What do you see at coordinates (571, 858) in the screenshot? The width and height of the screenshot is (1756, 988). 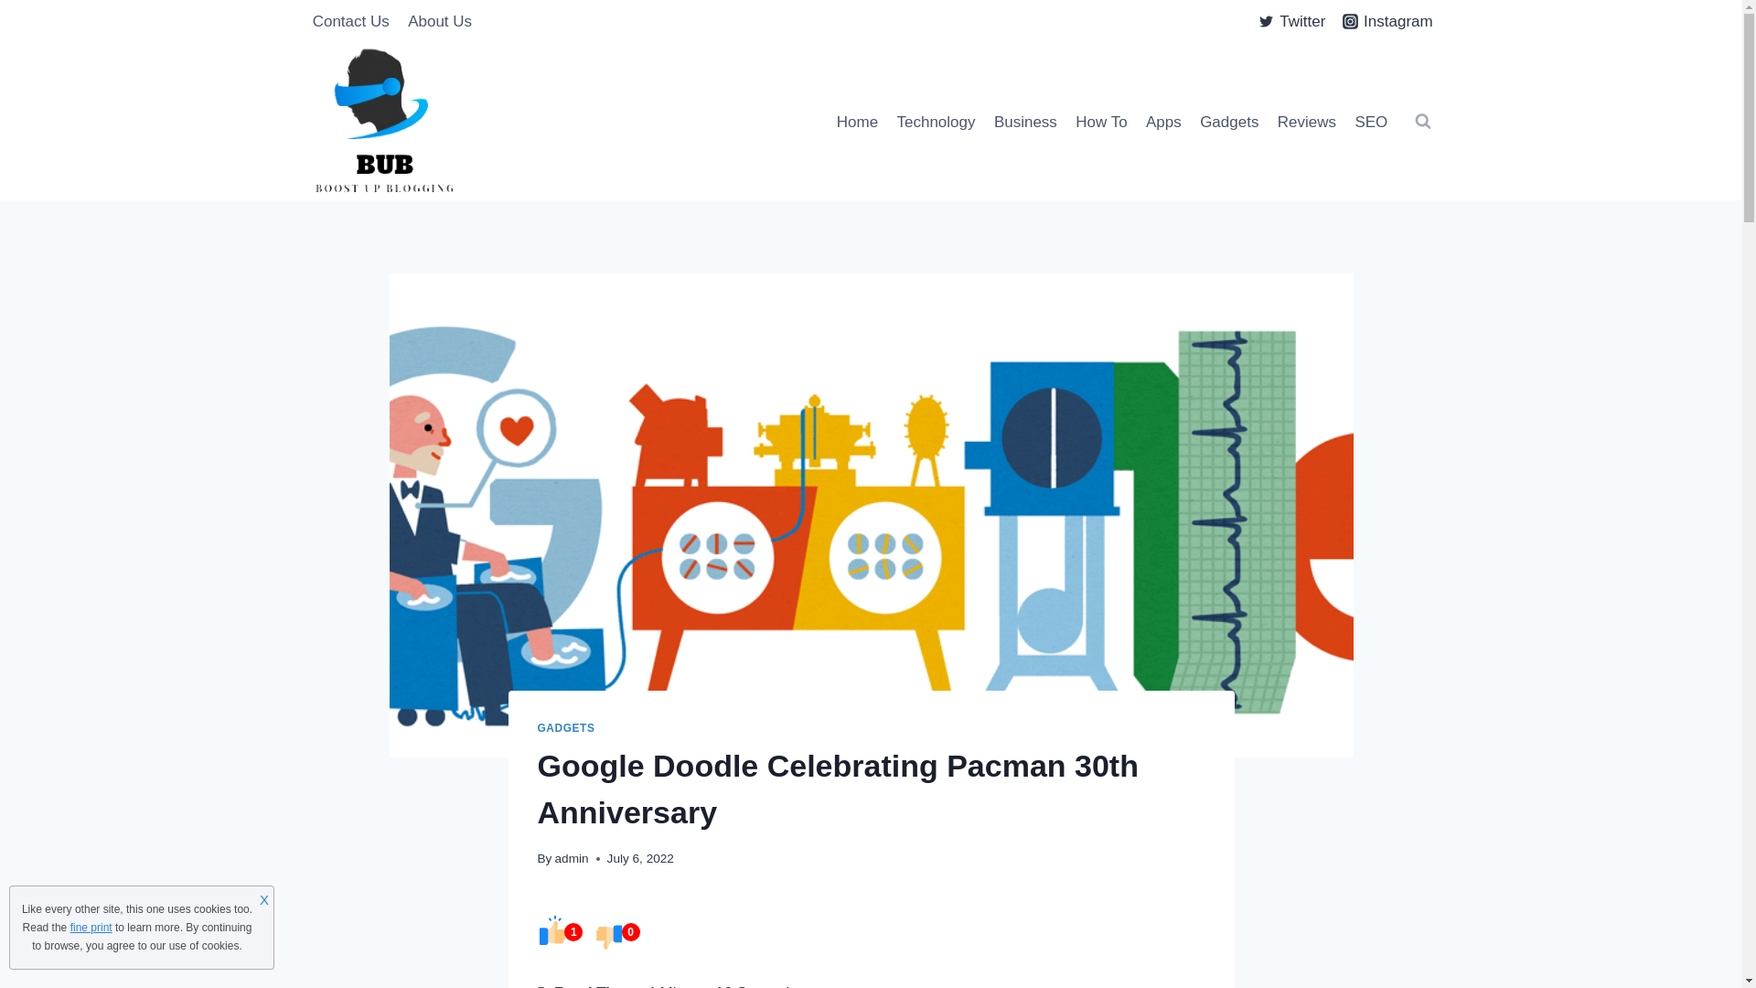 I see `admin` at bounding box center [571, 858].